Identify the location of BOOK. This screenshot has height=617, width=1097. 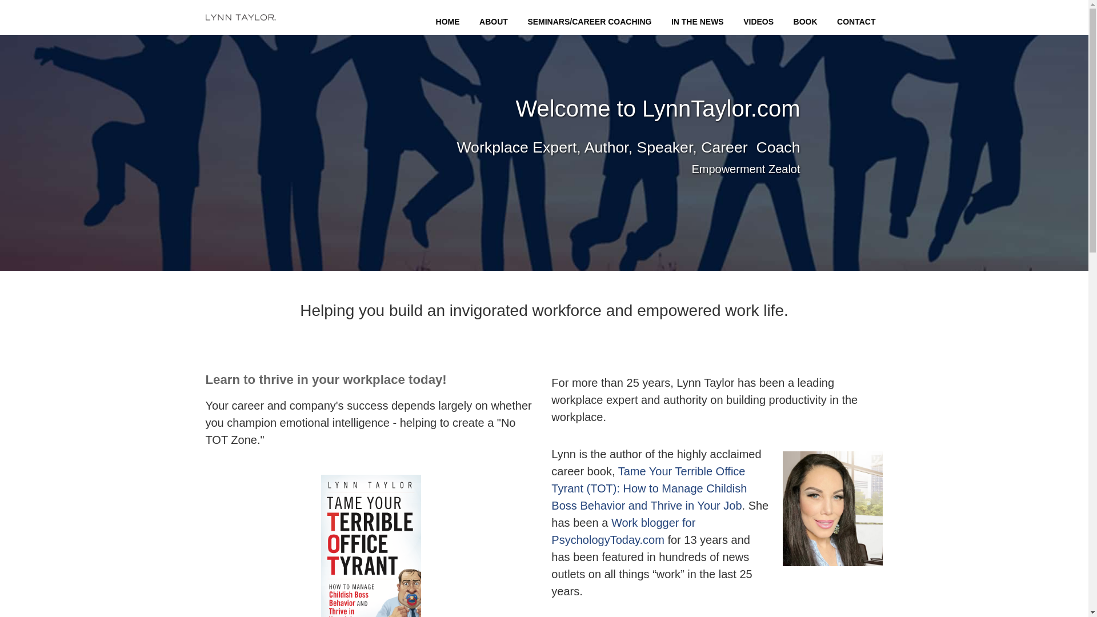
(805, 22).